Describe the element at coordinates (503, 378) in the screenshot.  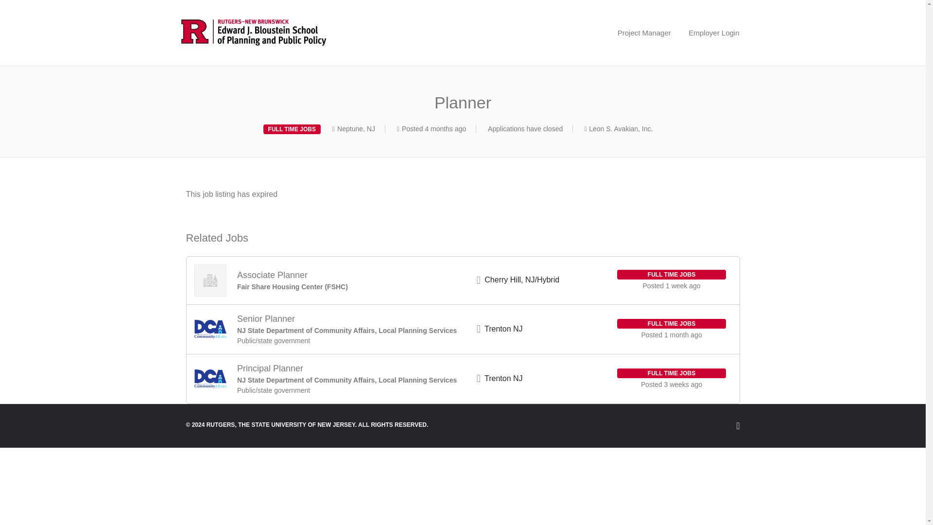
I see `Trenton NJ` at that location.